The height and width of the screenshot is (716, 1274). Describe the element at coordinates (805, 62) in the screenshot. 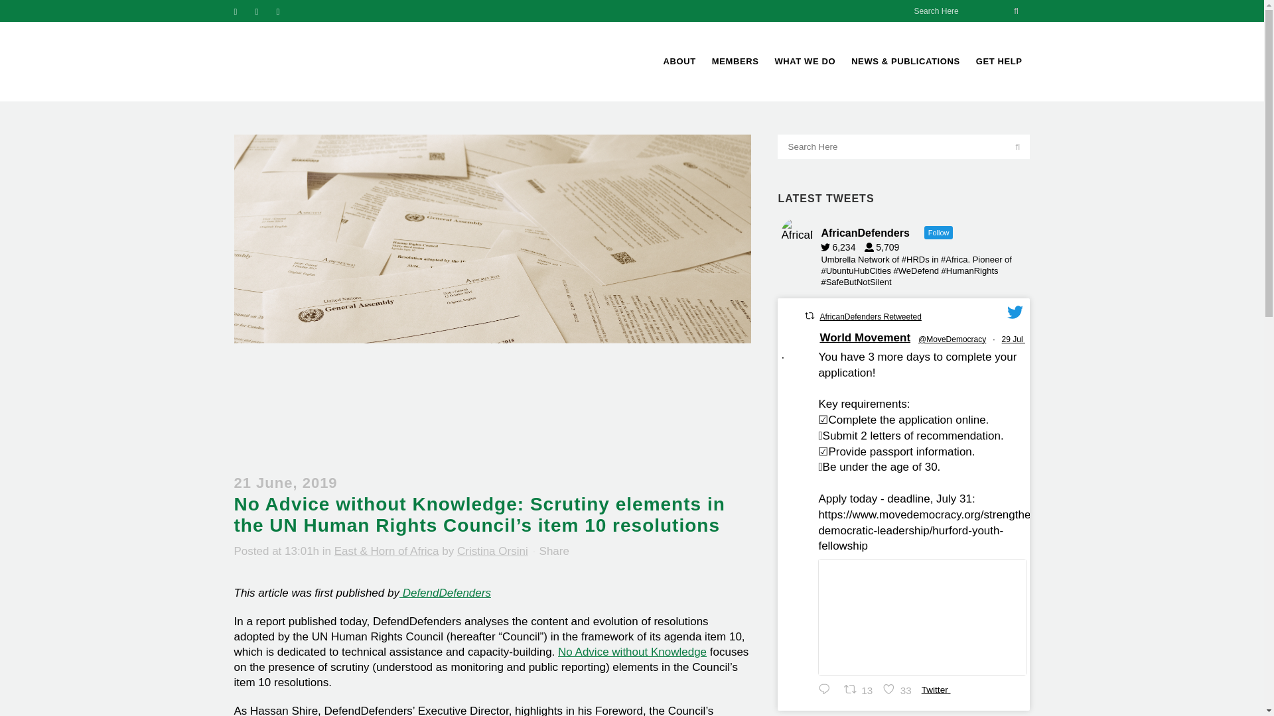

I see `WHAT WE DO` at that location.